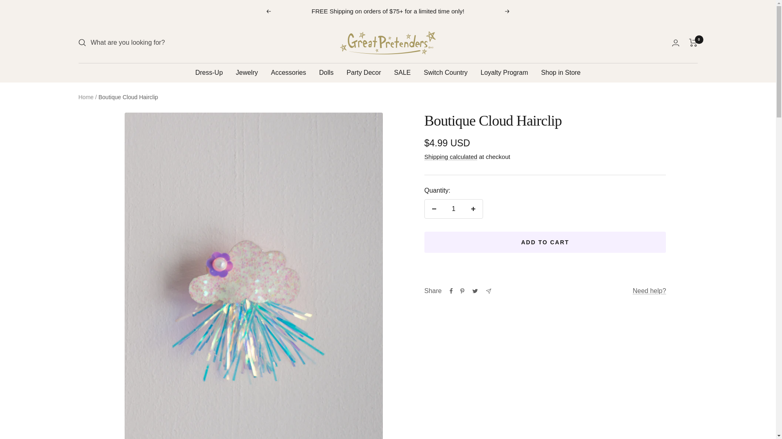 The image size is (782, 439). I want to click on Next, so click(507, 11).